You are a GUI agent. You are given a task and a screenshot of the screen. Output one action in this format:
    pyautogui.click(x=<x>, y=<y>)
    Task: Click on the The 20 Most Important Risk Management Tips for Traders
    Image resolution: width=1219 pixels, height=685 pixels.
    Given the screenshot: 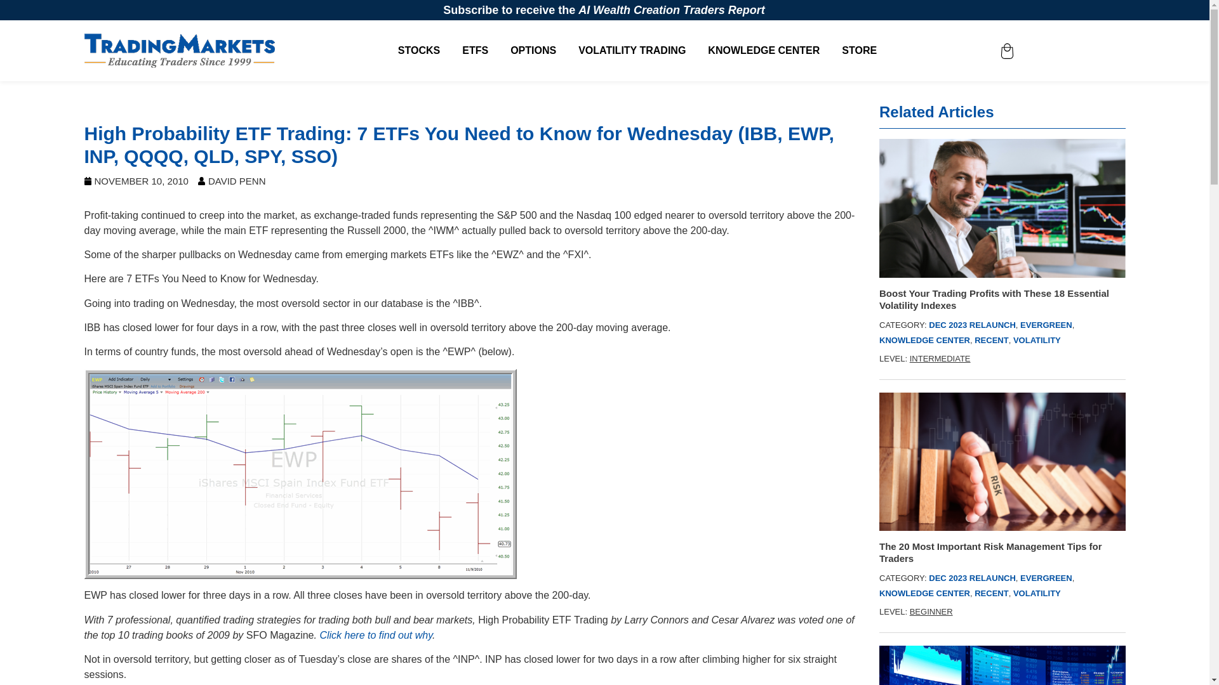 What is the action you would take?
    pyautogui.click(x=1002, y=552)
    